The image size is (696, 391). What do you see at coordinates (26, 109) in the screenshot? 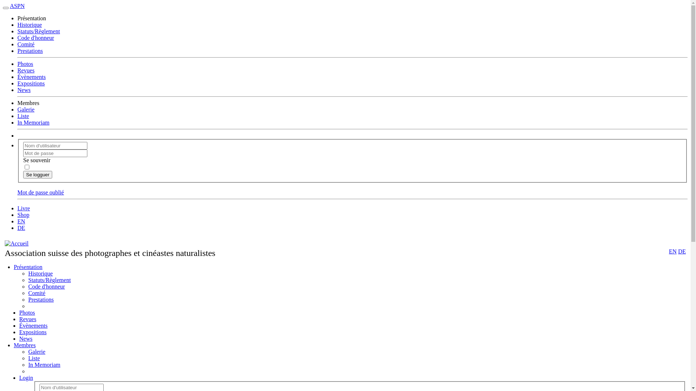
I see `Galerie` at bounding box center [26, 109].